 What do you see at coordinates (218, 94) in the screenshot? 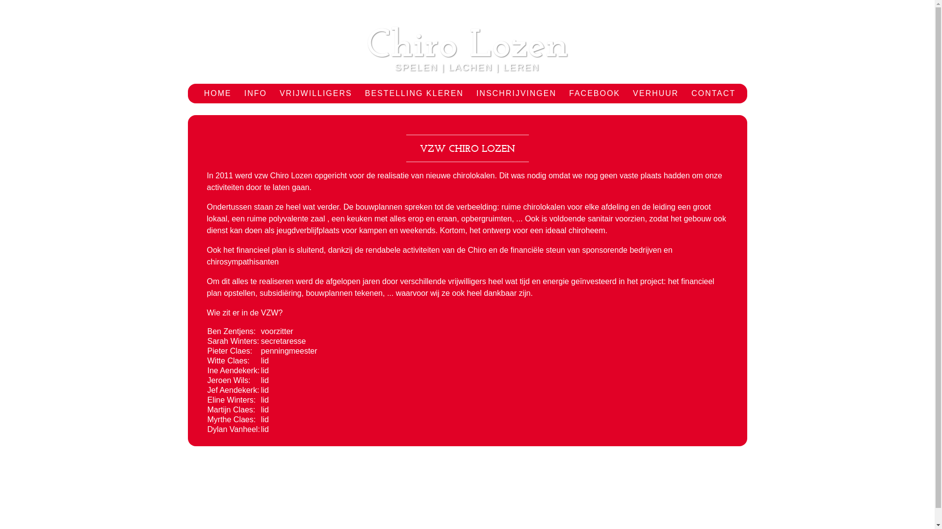
I see `HOME
(CURRENT)` at bounding box center [218, 94].